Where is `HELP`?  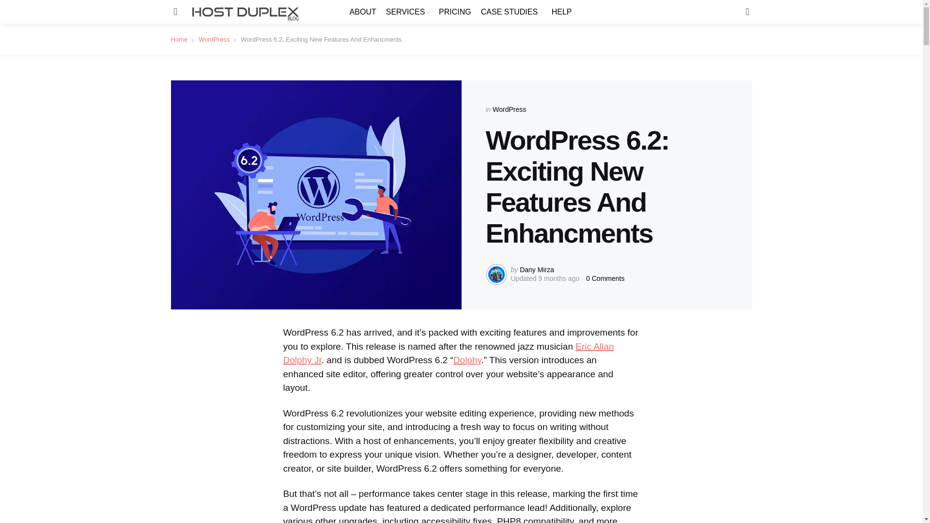
HELP is located at coordinates (563, 12).